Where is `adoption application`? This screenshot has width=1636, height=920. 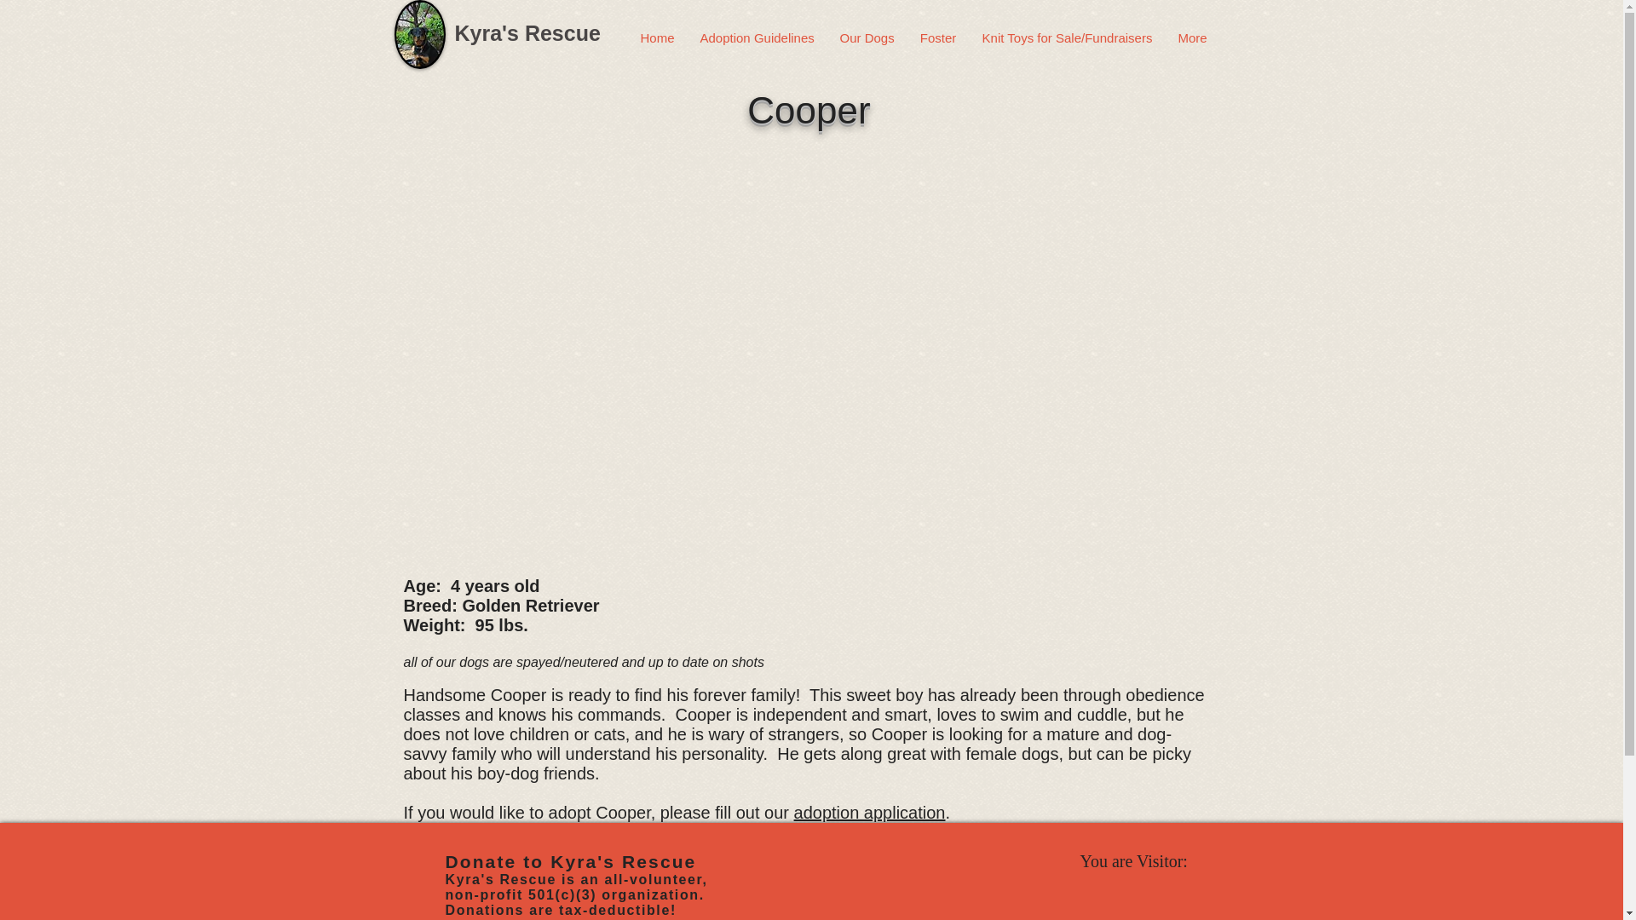
adoption application is located at coordinates (869, 813).